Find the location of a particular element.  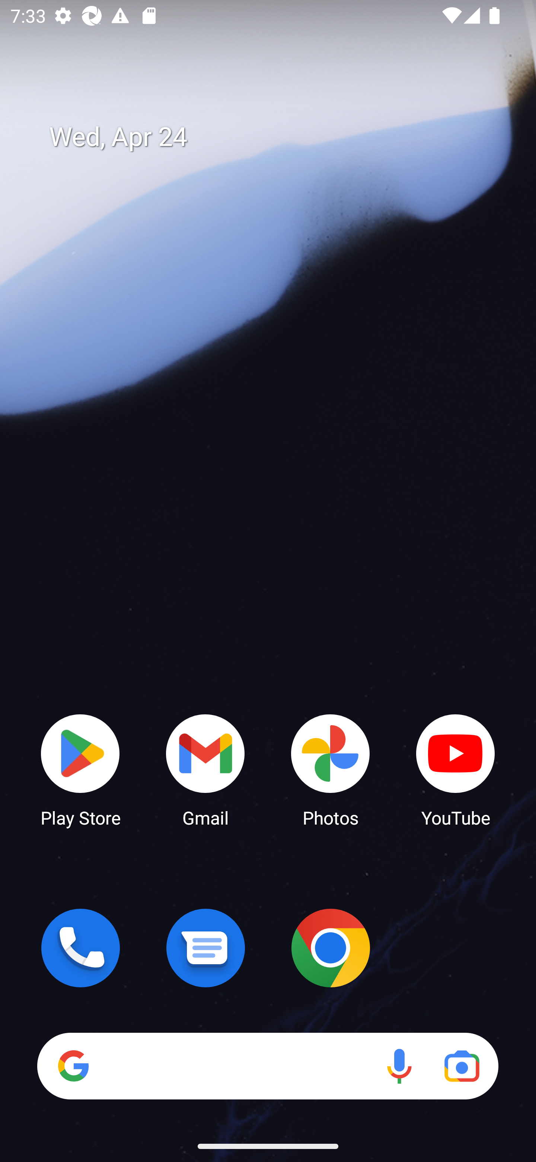

Photos is located at coordinates (331, 769).